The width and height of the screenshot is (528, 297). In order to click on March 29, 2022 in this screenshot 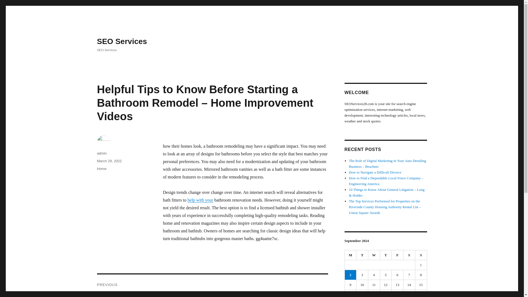, I will do `click(109, 161)`.